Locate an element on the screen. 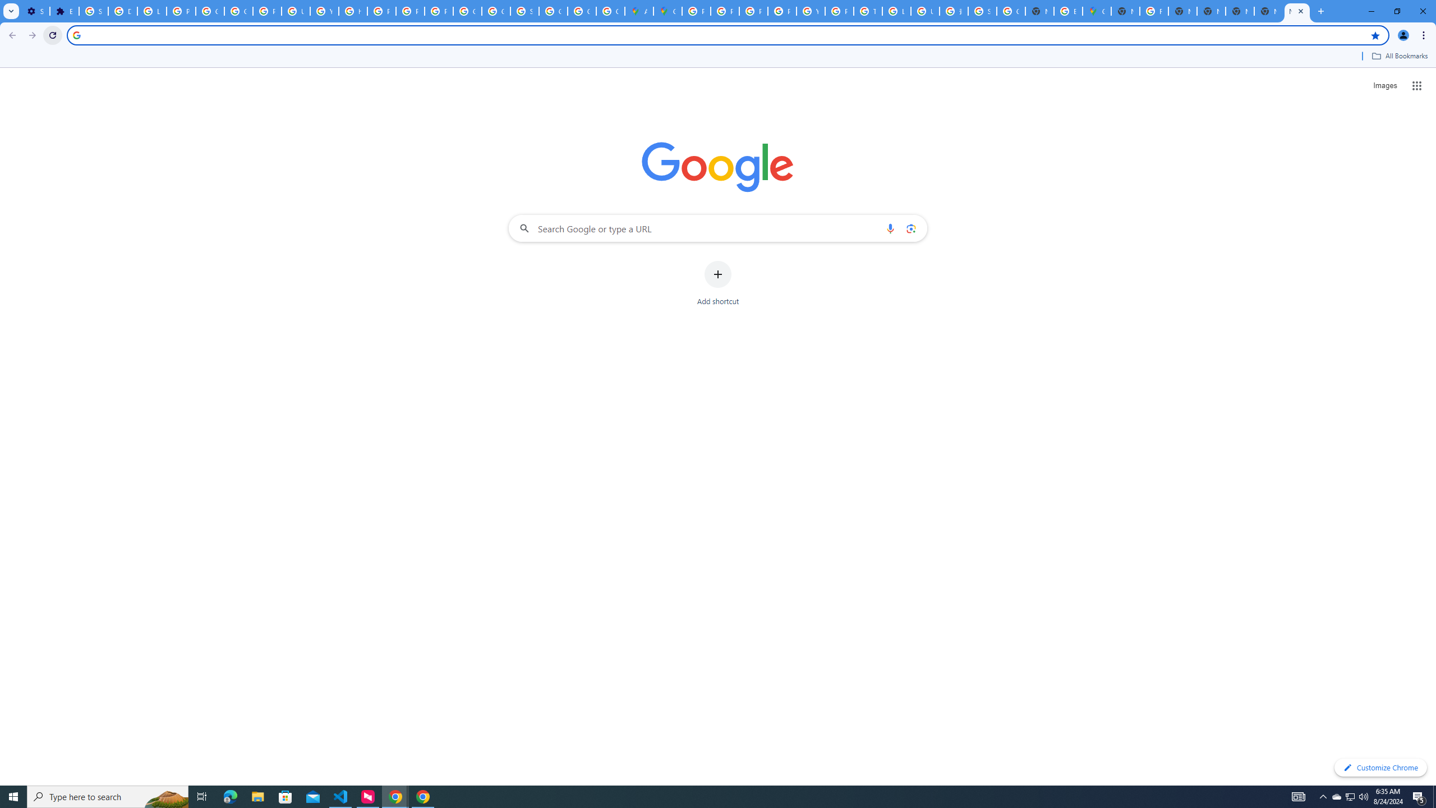 This screenshot has width=1436, height=808. Google Account Help is located at coordinates (210, 11).